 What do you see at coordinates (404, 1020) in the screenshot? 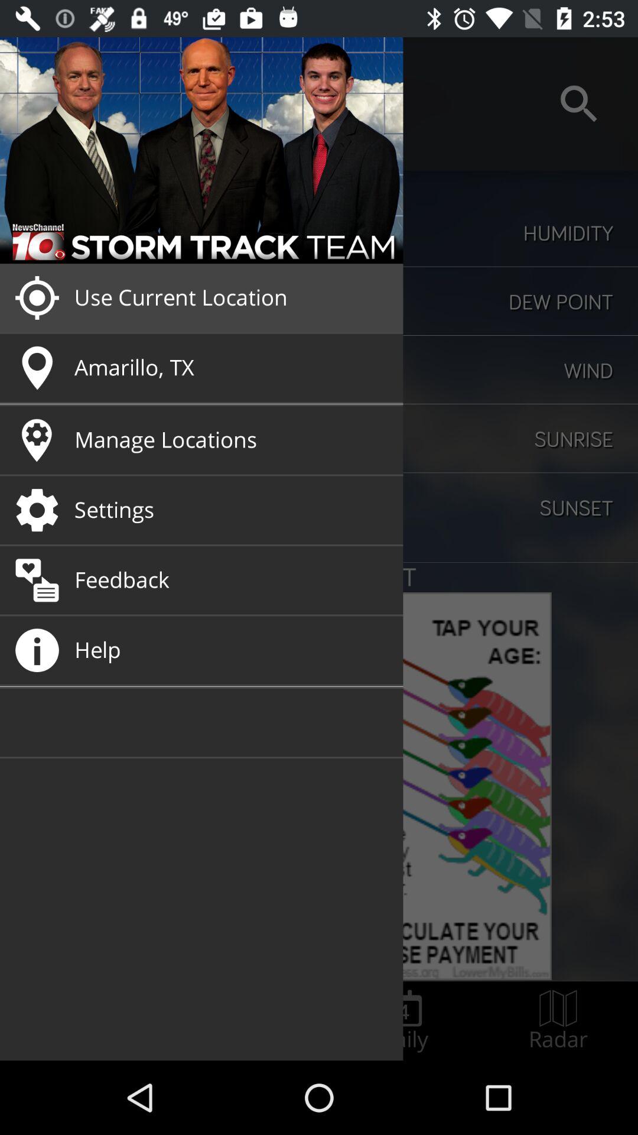
I see `incorrect bounding box` at bounding box center [404, 1020].